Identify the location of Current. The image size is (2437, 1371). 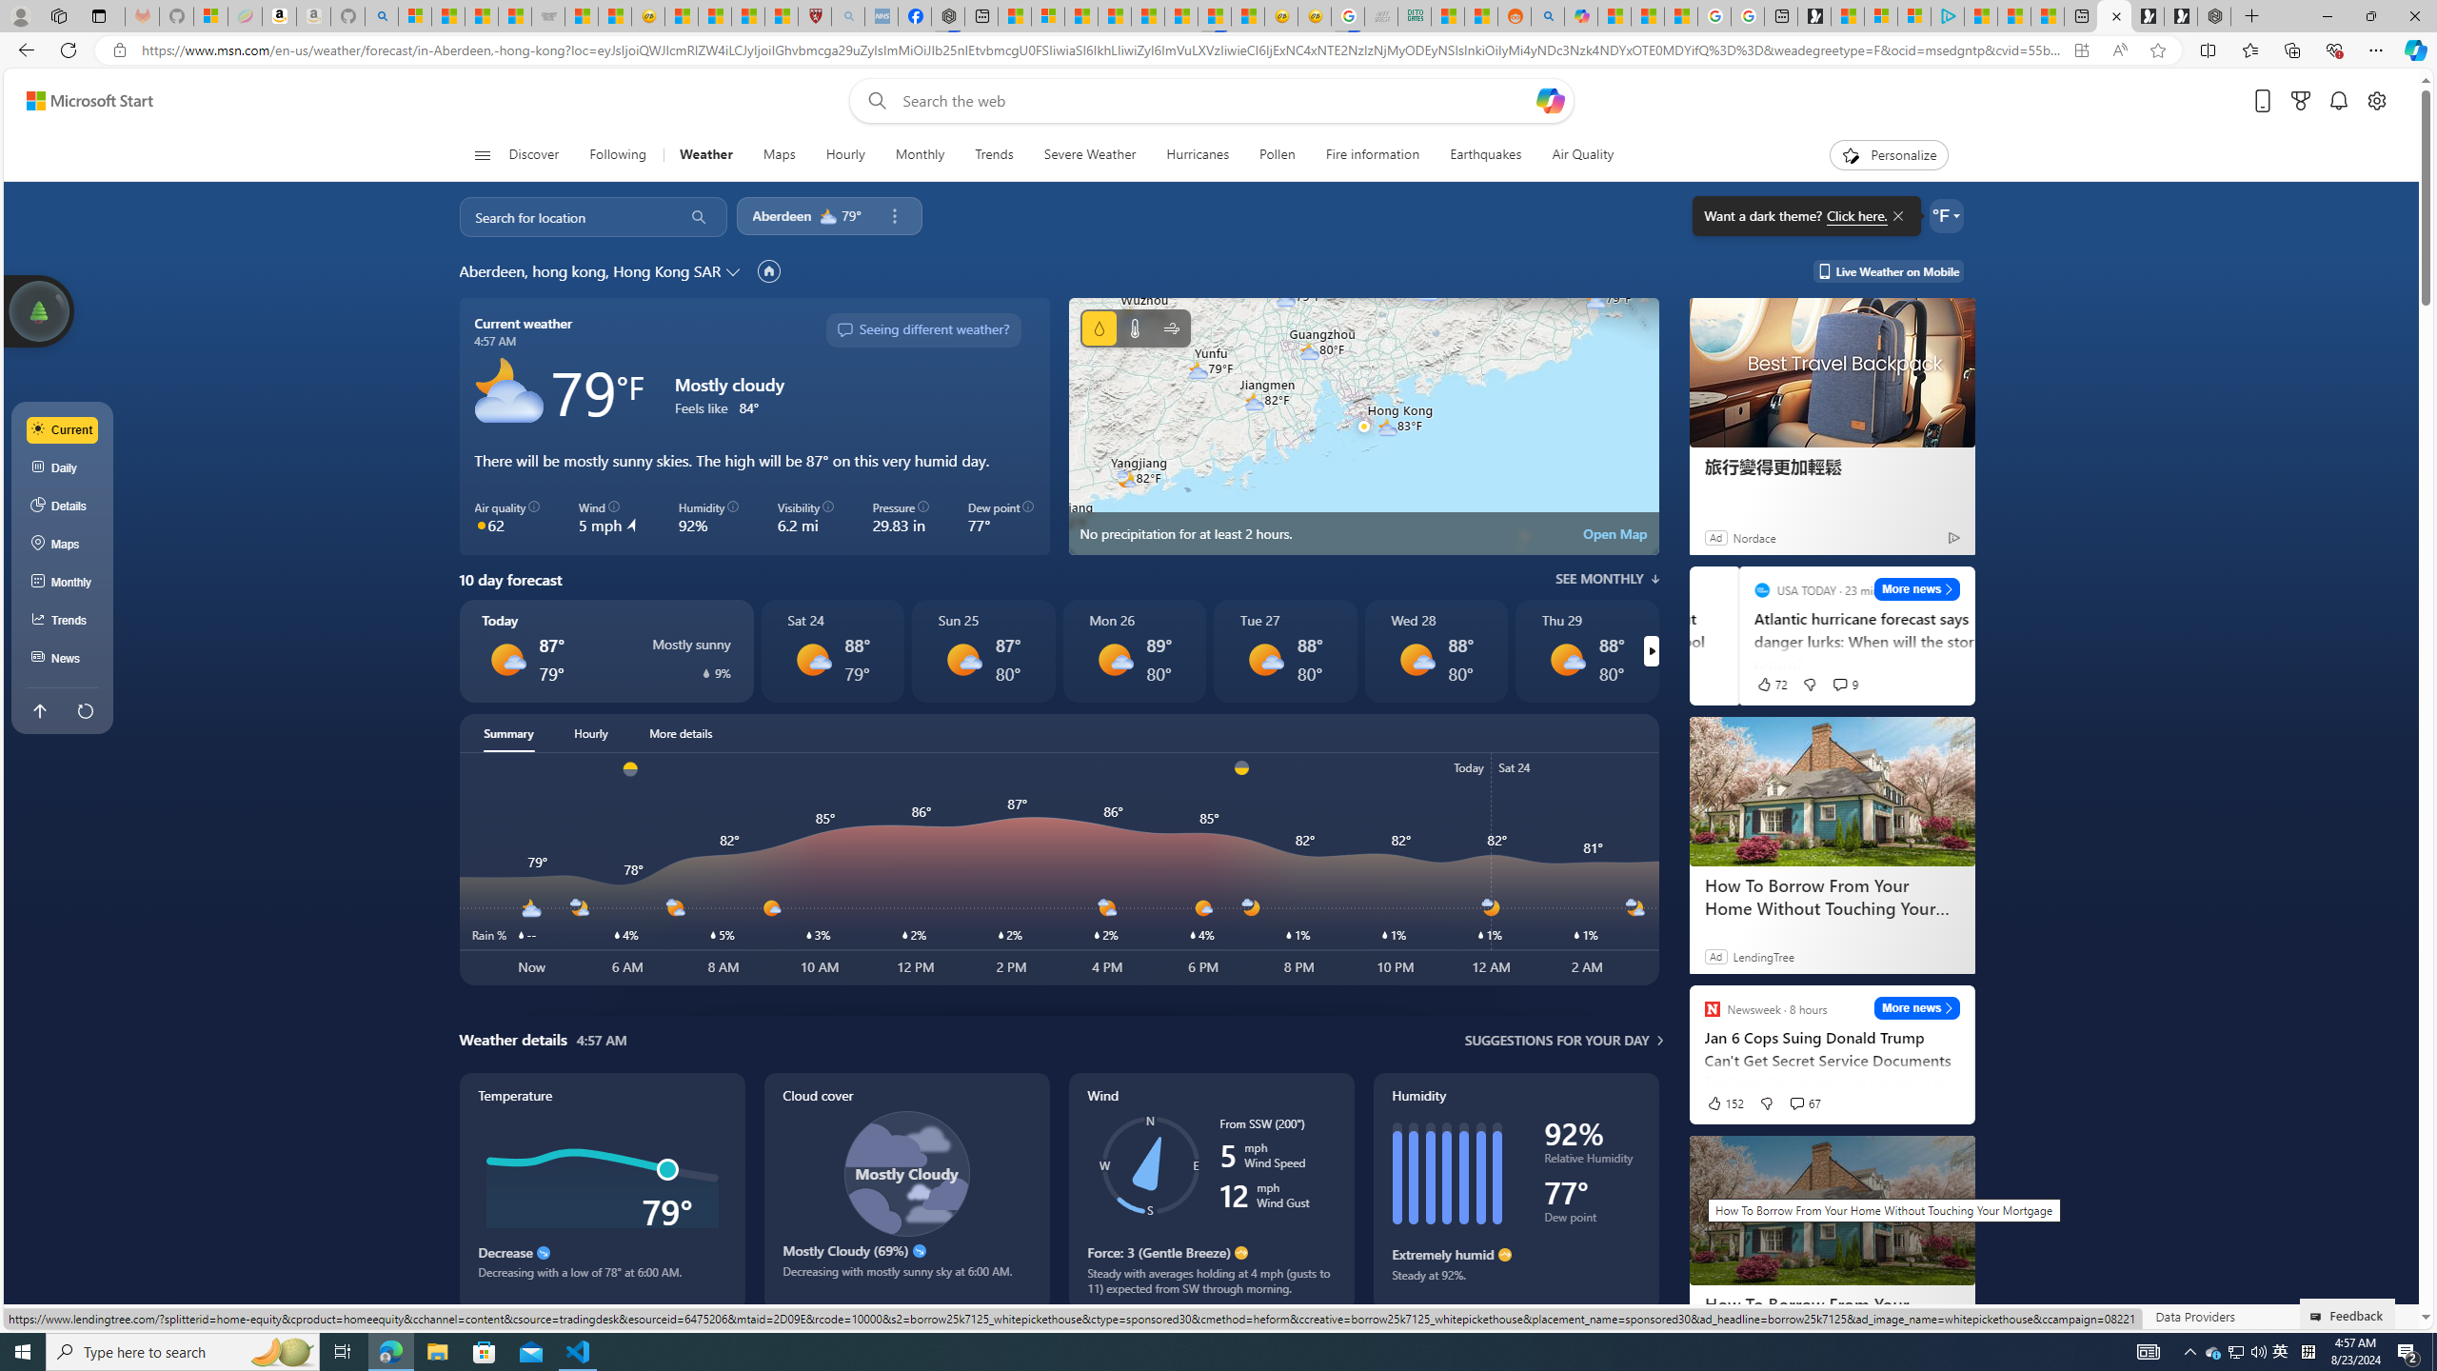
(63, 430).